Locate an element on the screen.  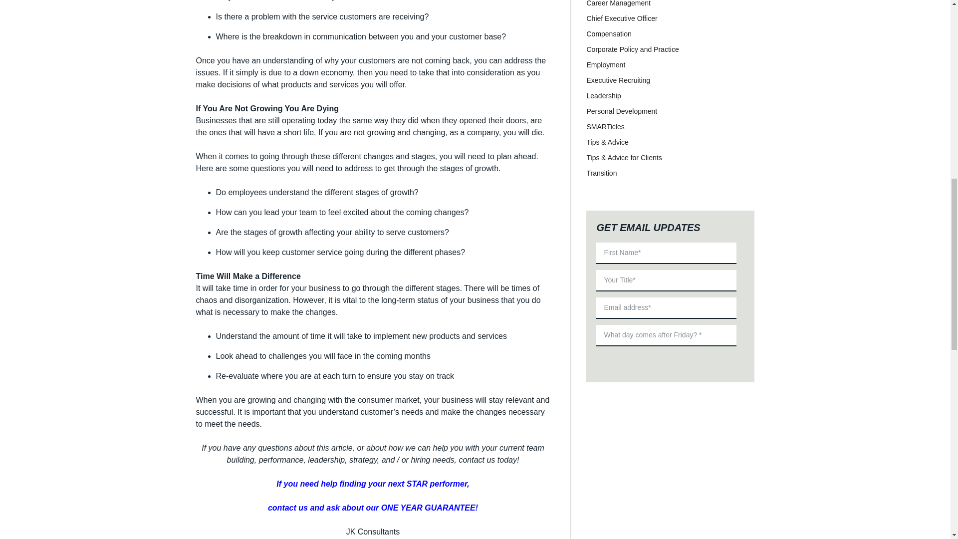
Career Management is located at coordinates (618, 3).